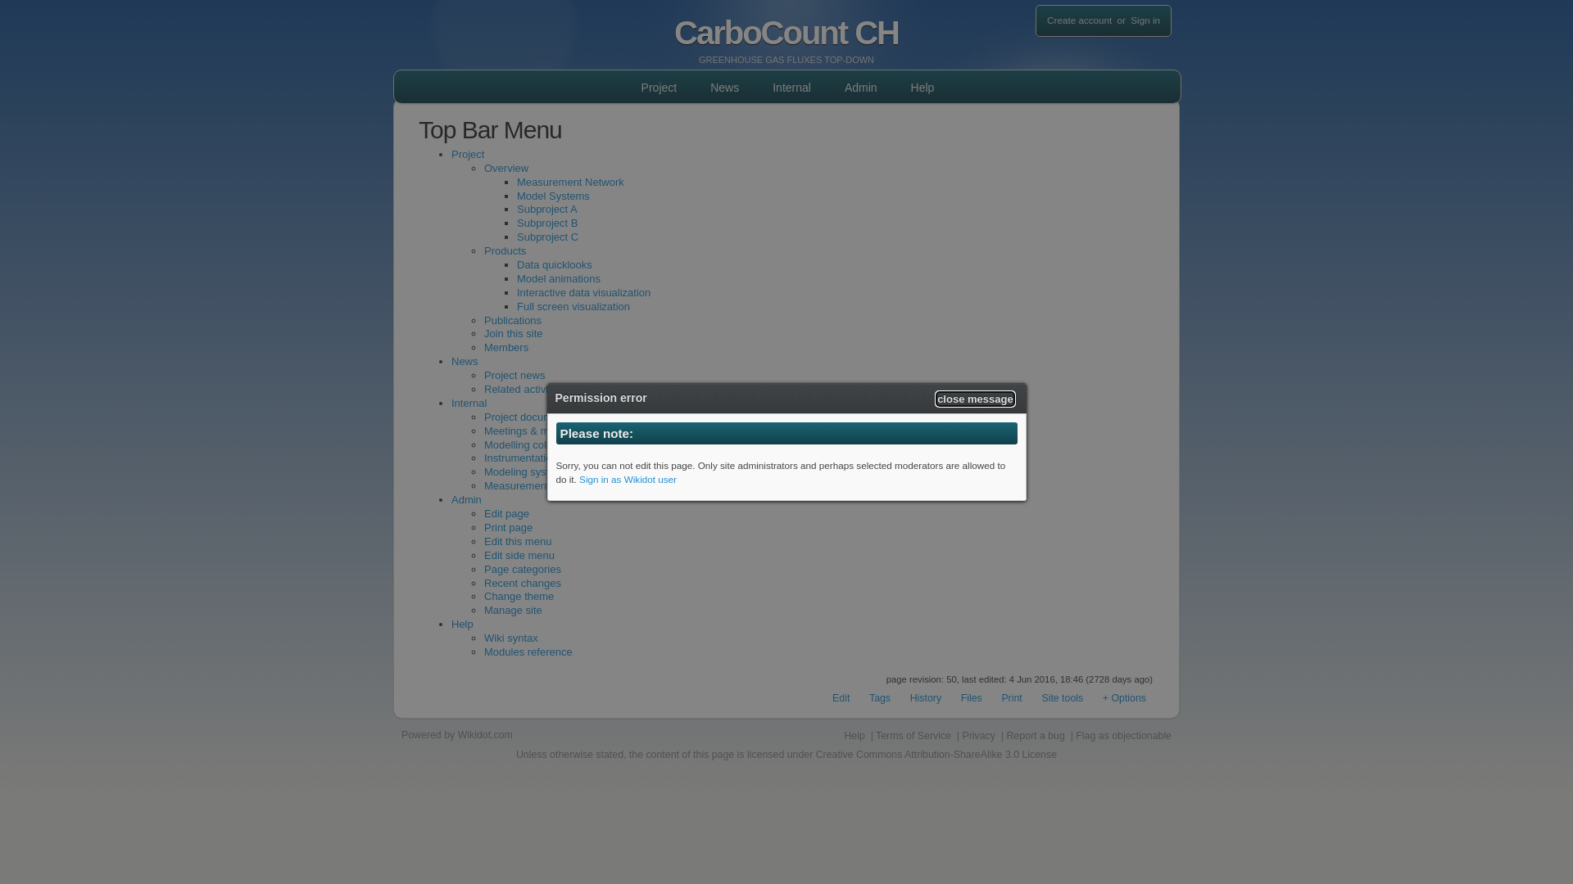  What do you see at coordinates (583, 293) in the screenshot?
I see `Interactive data visualization` at bounding box center [583, 293].